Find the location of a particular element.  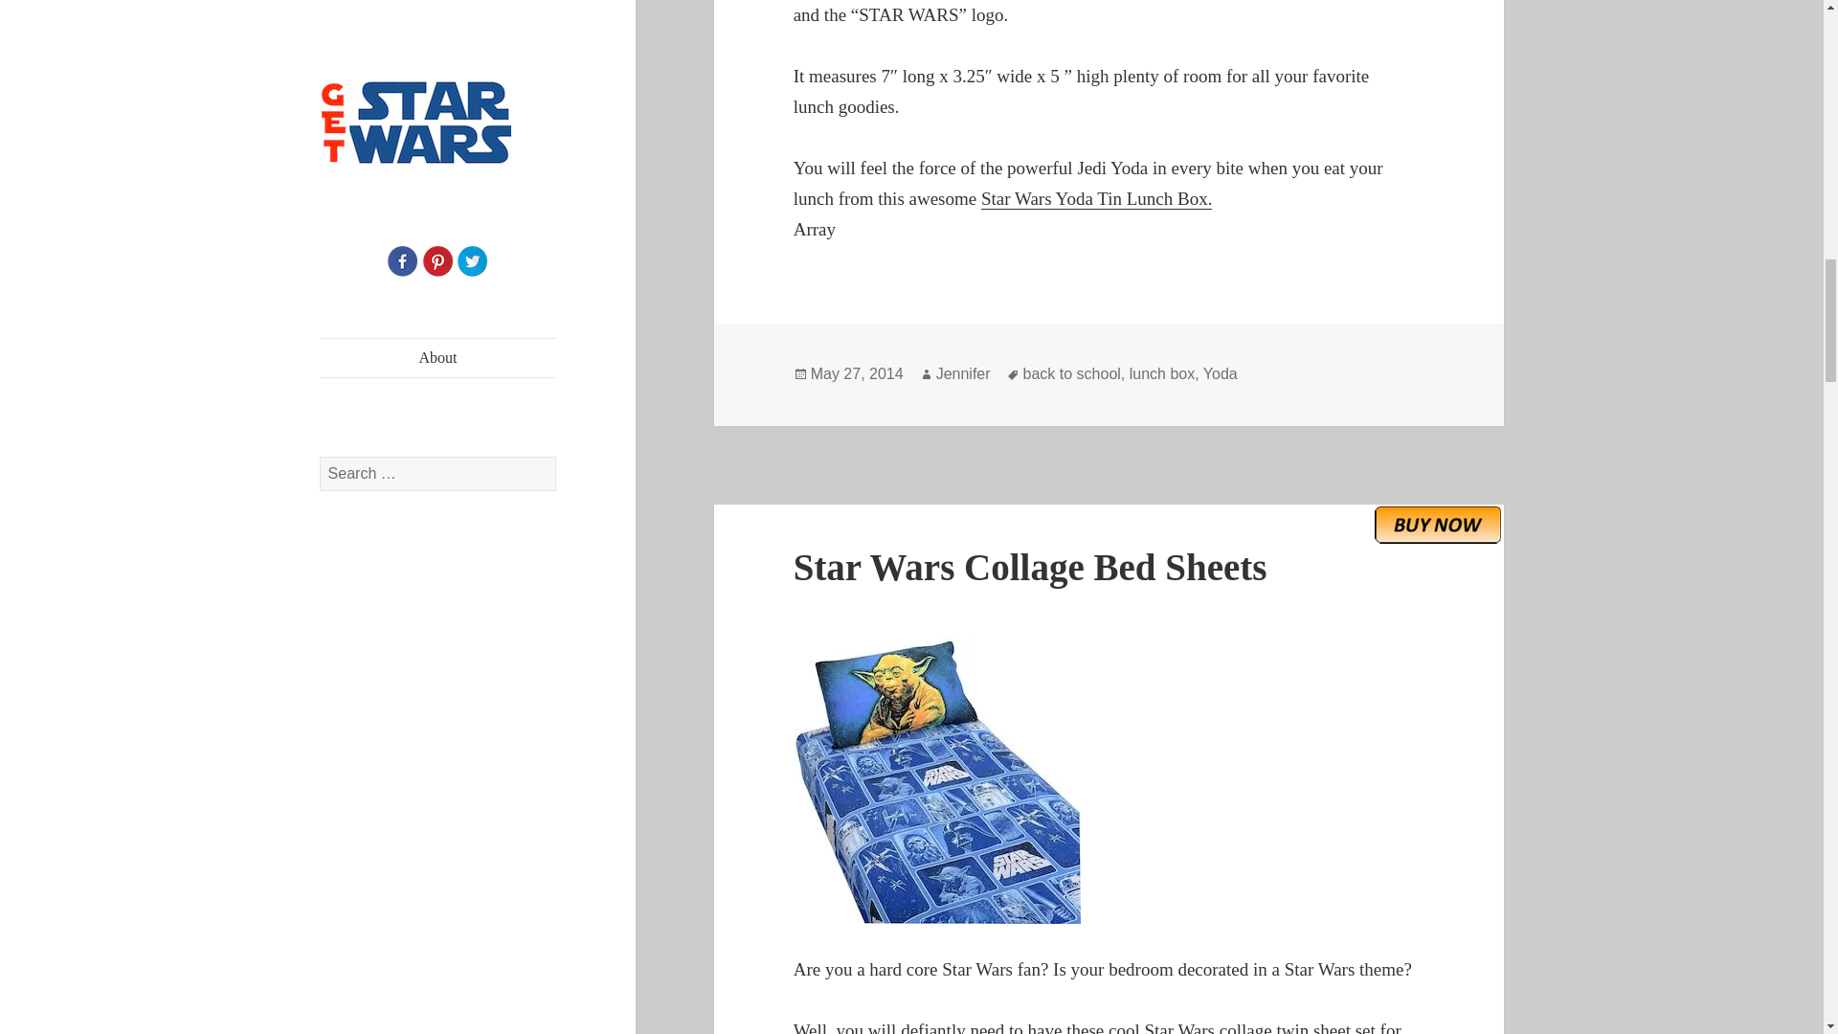

Star Wars Yoda Tin Lunch Box. is located at coordinates (1096, 199).